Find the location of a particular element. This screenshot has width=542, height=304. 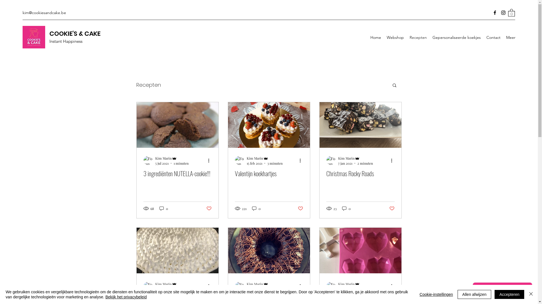

0 is located at coordinates (163, 208).